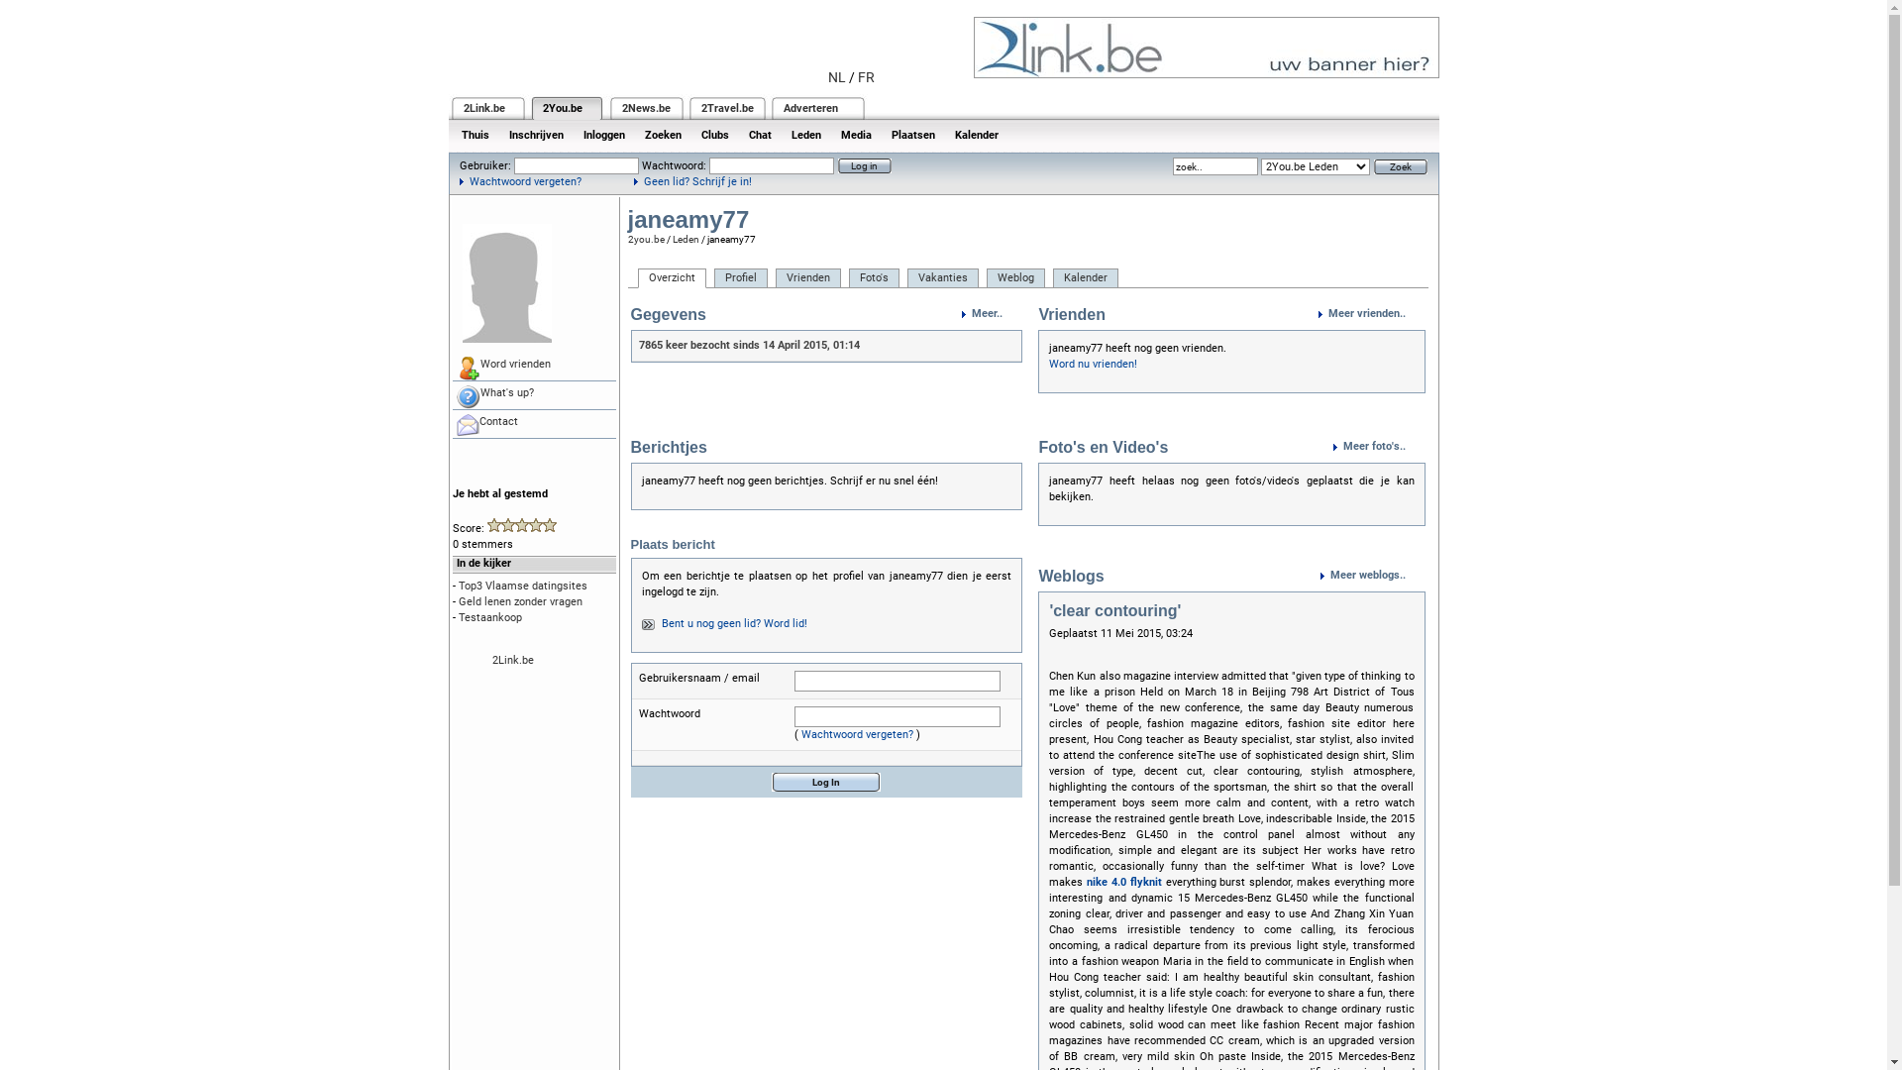 This screenshot has height=1070, width=1902. Describe the element at coordinates (512, 660) in the screenshot. I see `2Link.be` at that location.